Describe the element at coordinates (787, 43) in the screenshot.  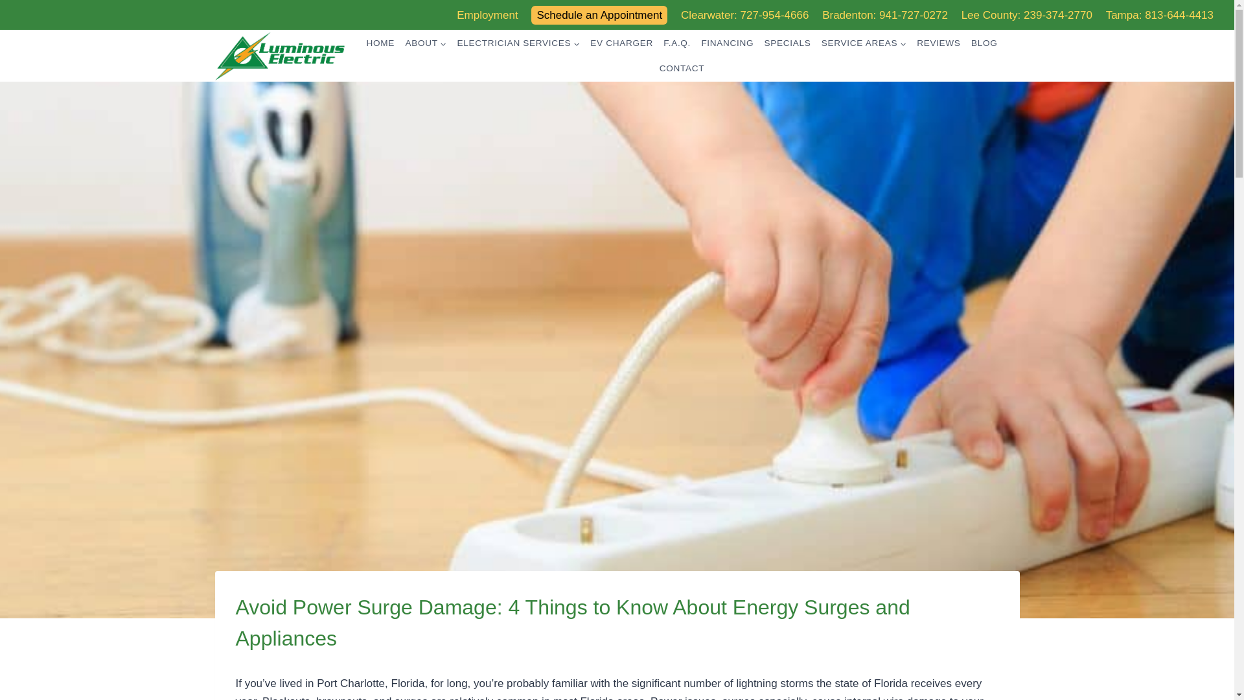
I see `SPECIALS` at that location.